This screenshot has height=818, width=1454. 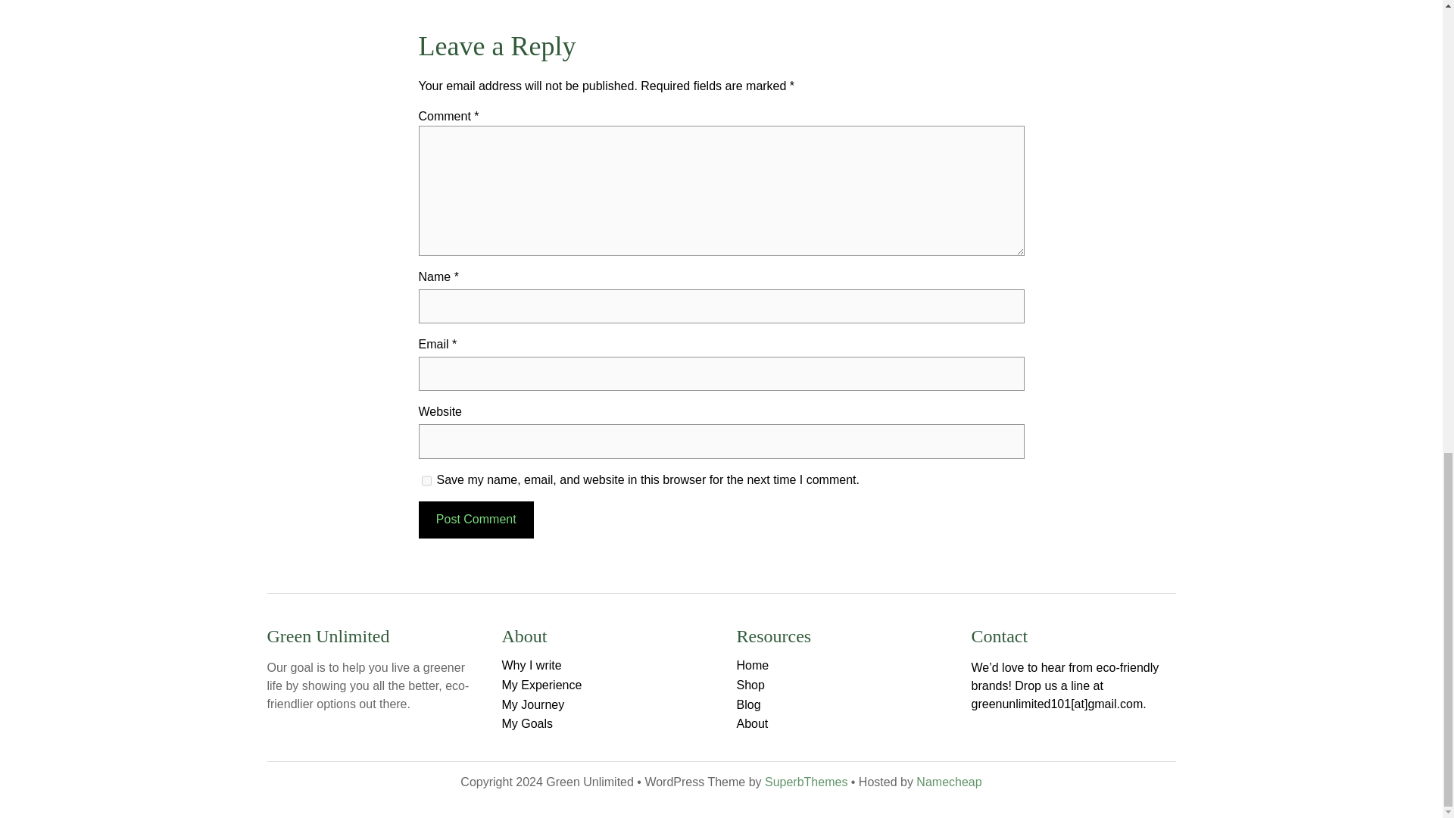 What do you see at coordinates (532, 665) in the screenshot?
I see `Why I write` at bounding box center [532, 665].